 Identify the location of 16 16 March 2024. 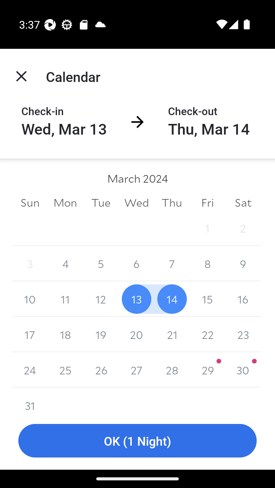
(243, 299).